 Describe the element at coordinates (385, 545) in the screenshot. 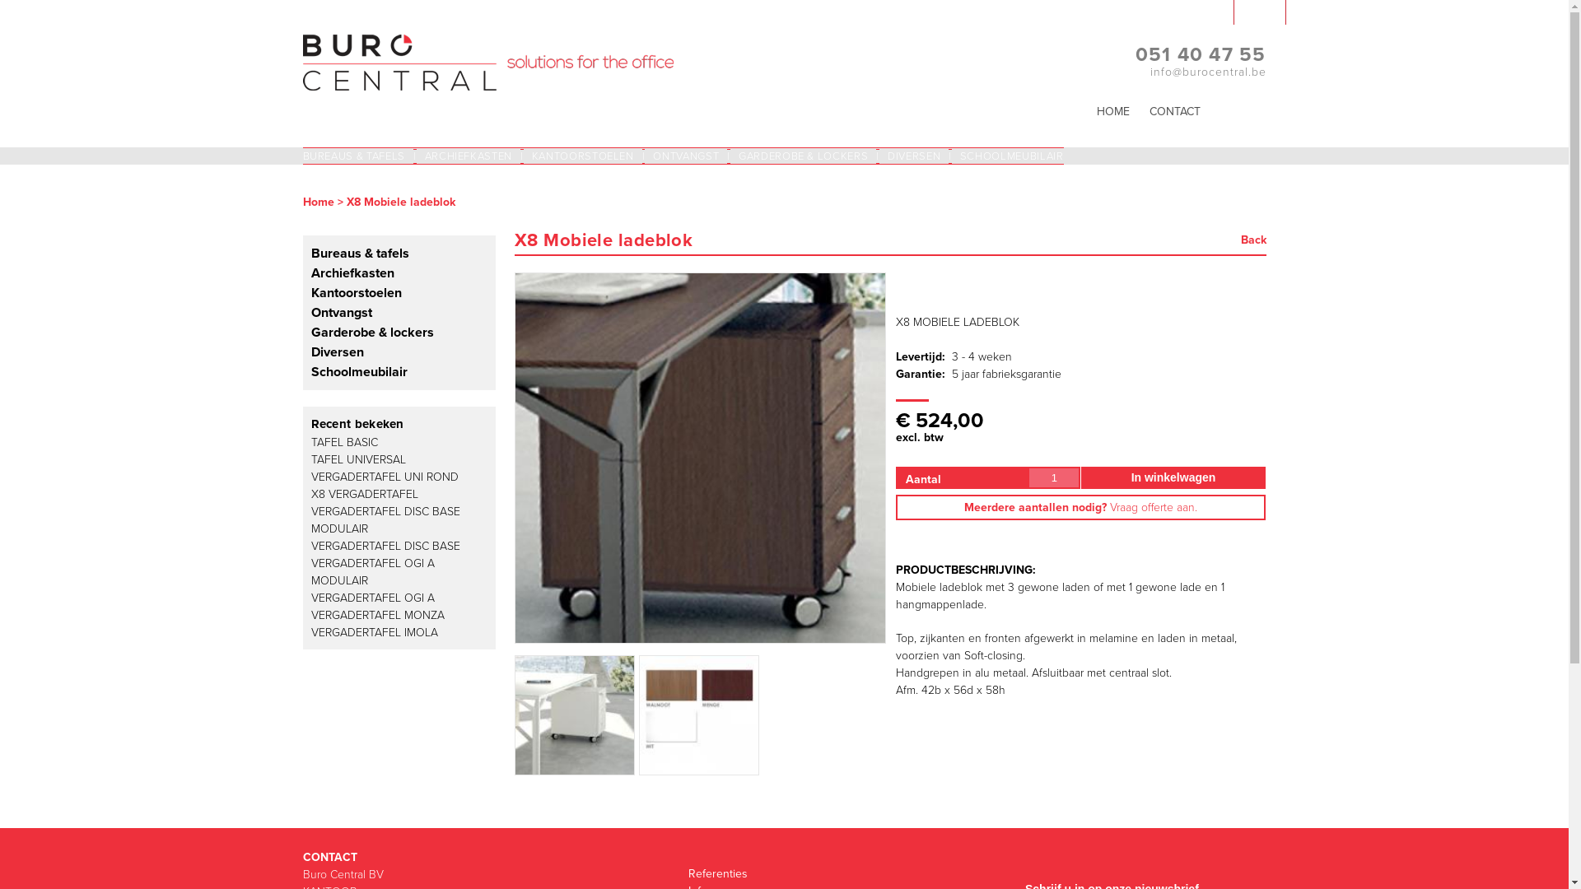

I see `VERGADERTAFEL DISC BASE` at that location.